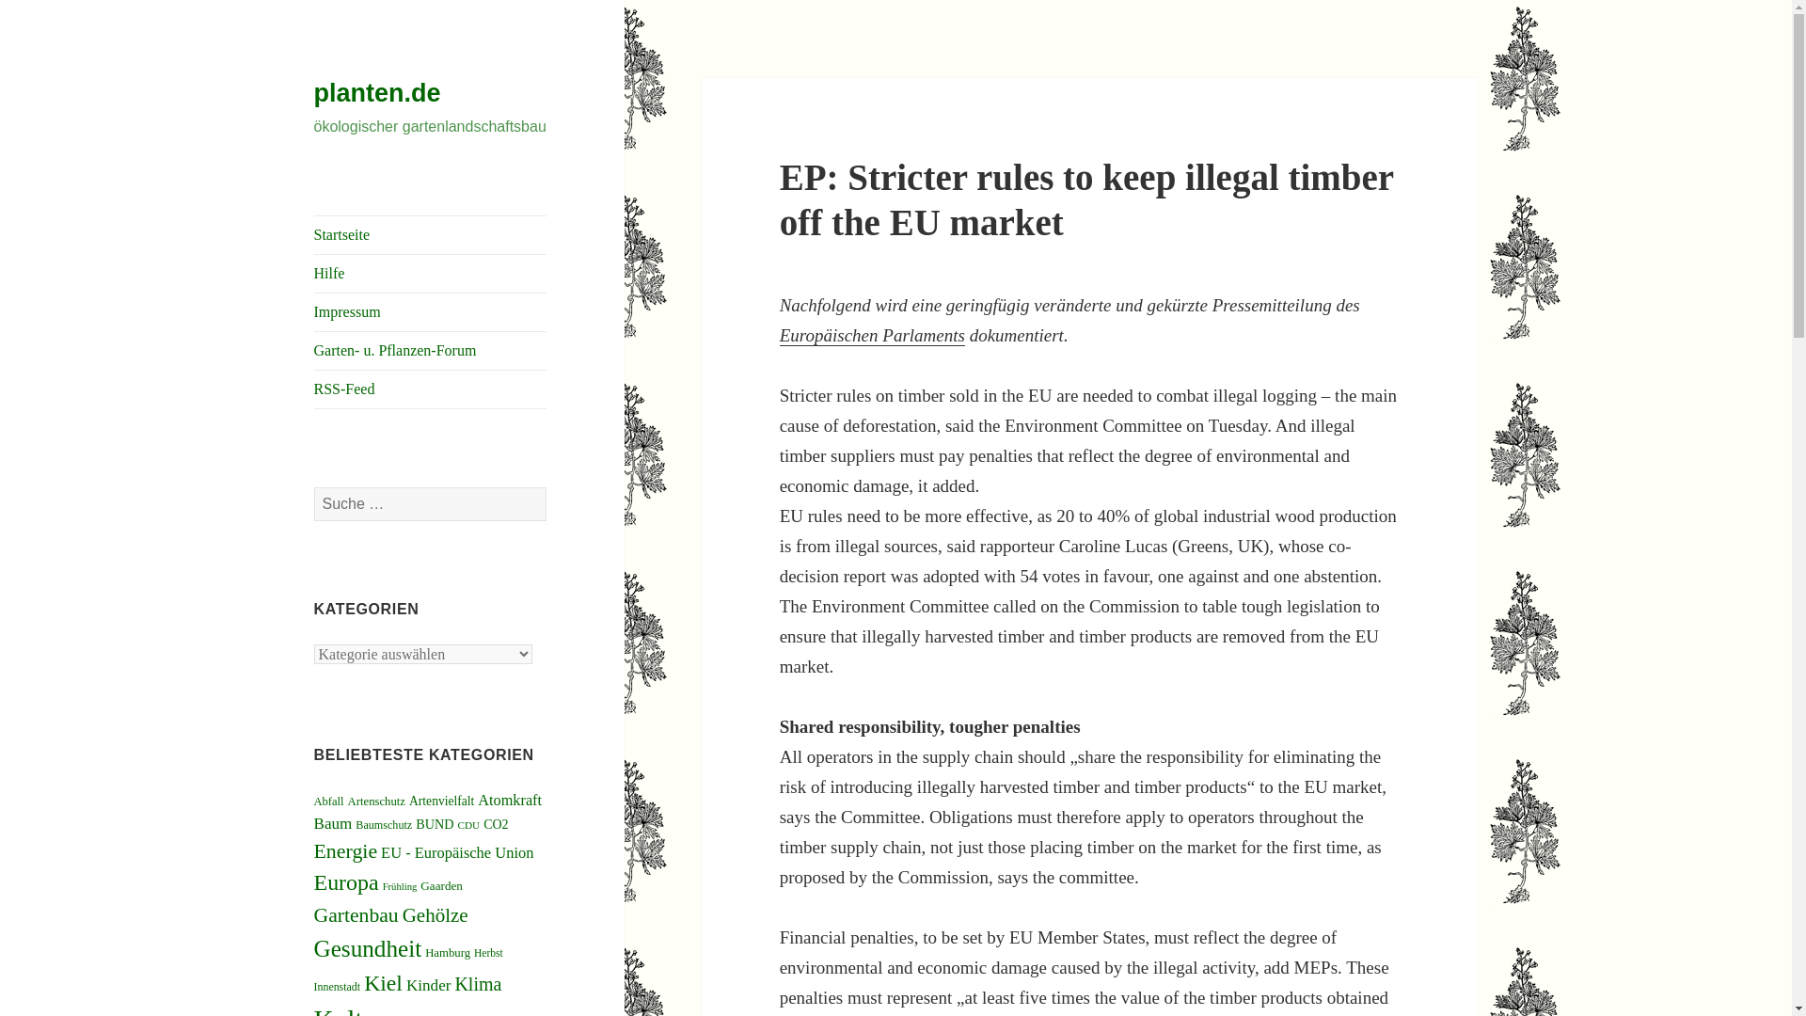 This screenshot has width=1806, height=1016. I want to click on planten.de, so click(377, 93).